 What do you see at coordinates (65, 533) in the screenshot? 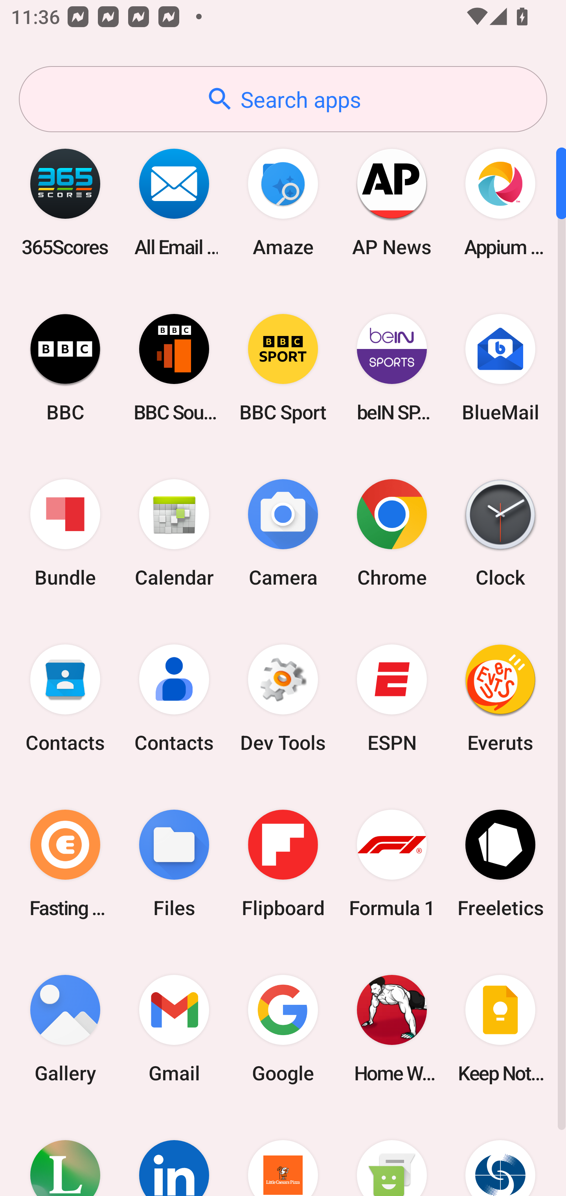
I see `Bundle` at bounding box center [65, 533].